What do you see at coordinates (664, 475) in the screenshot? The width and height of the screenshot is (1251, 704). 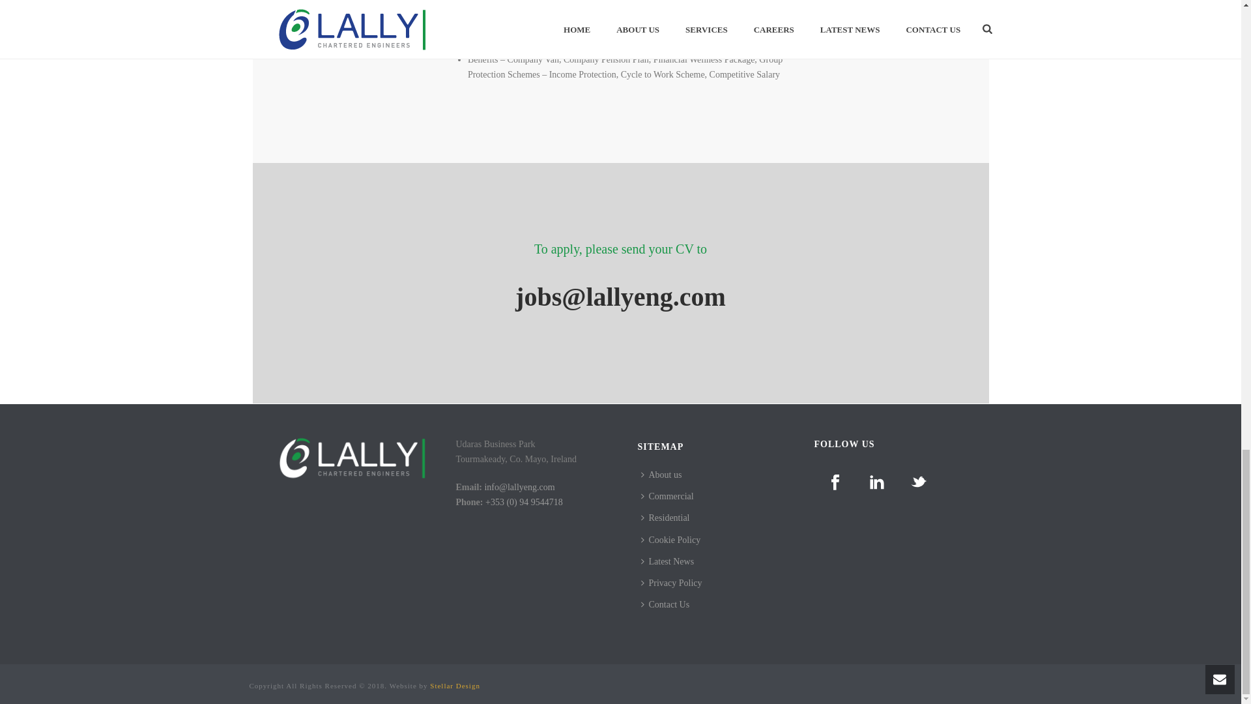 I see `About us` at bounding box center [664, 475].